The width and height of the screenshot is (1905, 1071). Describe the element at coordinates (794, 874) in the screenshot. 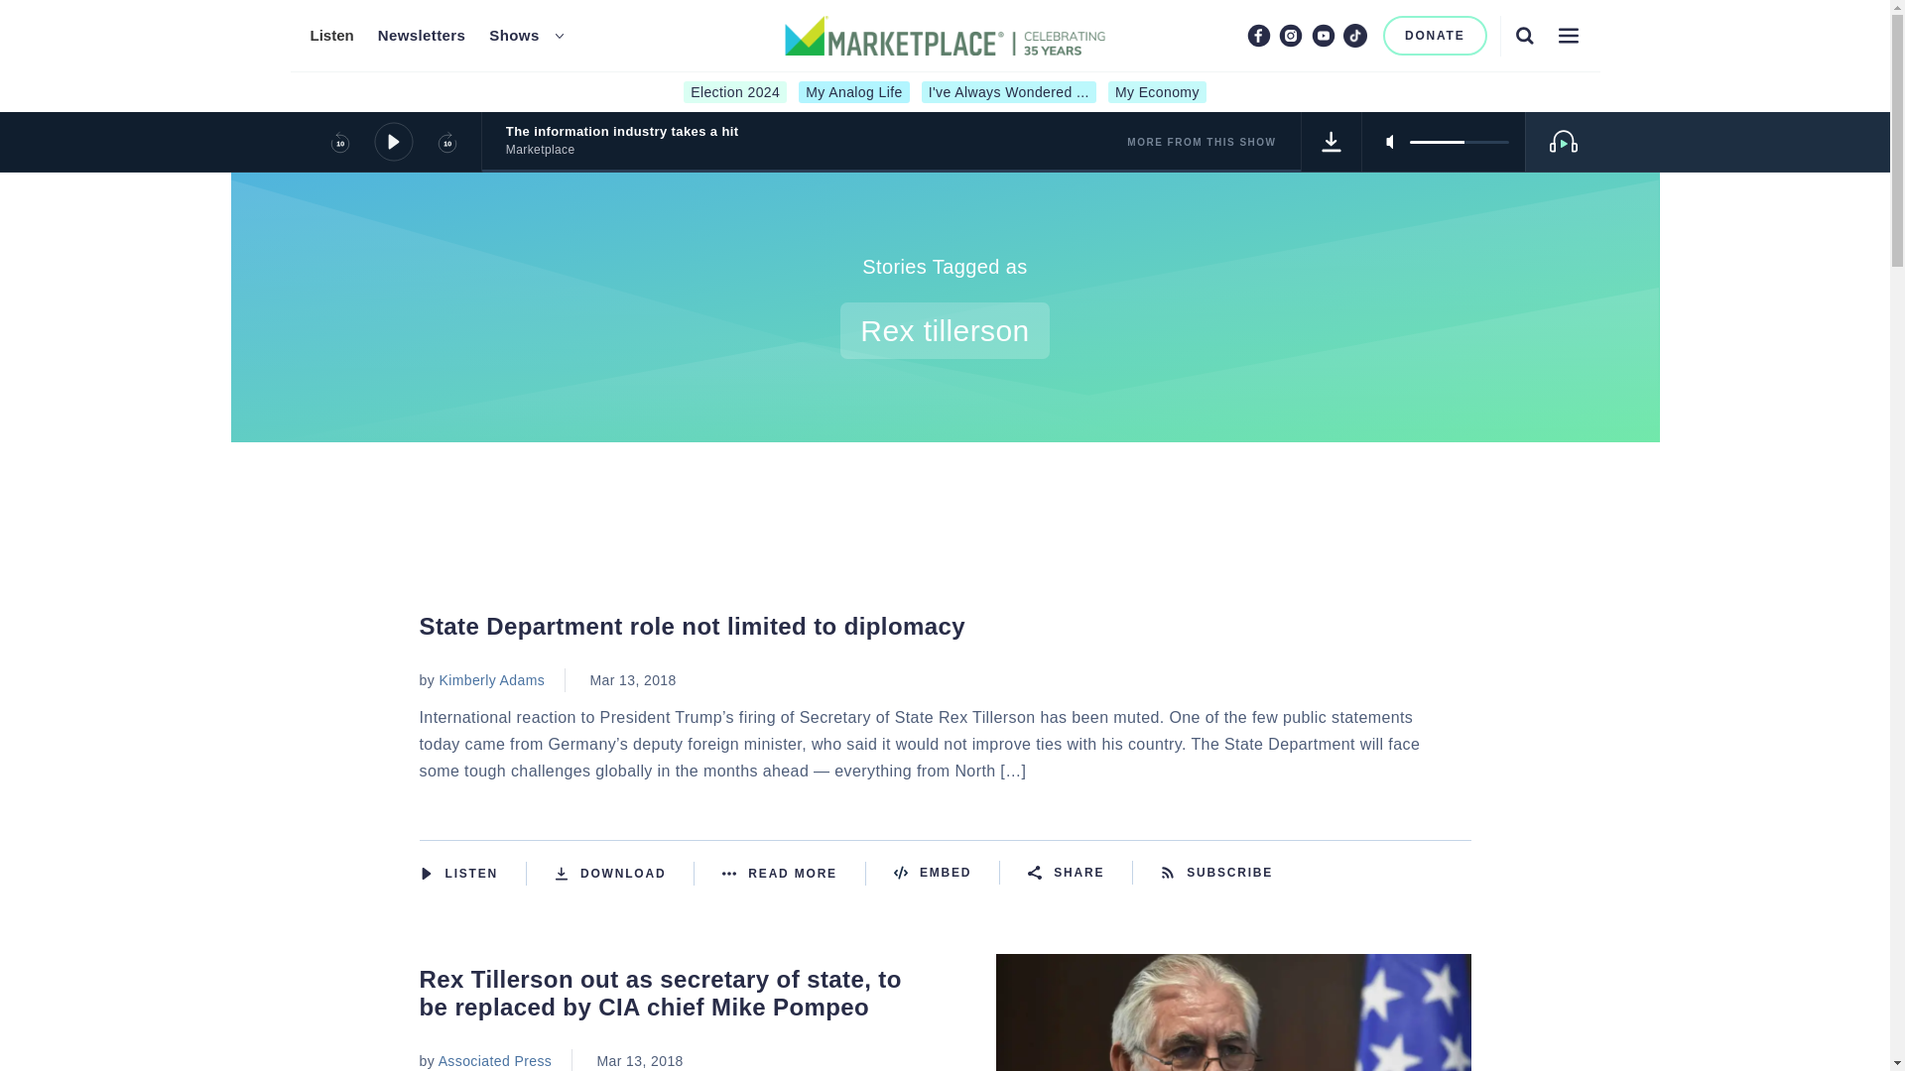

I see `Read More` at that location.